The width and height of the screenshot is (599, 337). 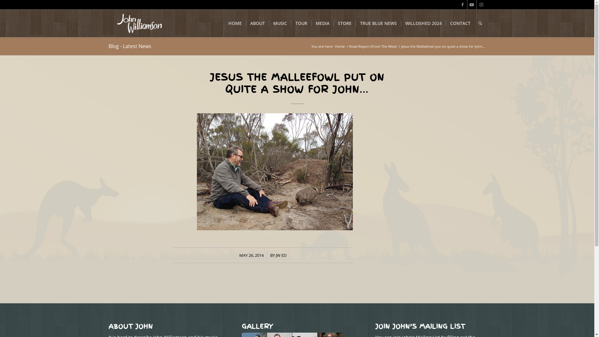 What do you see at coordinates (378, 23) in the screenshot?
I see `TRUE BLUE NEWS` at bounding box center [378, 23].